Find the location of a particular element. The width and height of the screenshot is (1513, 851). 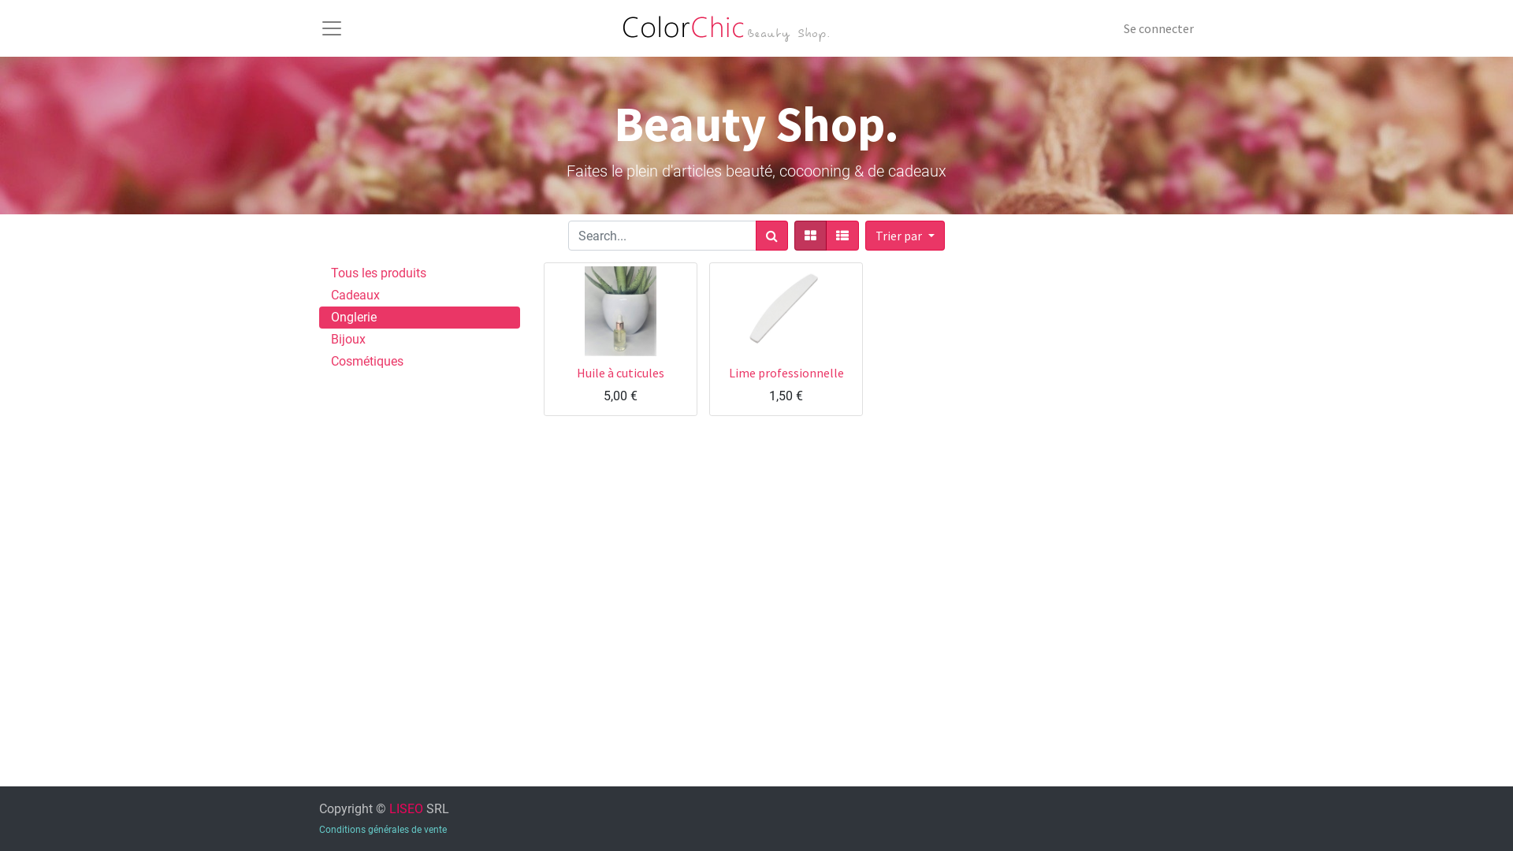

Panier is located at coordinates (637, 356).